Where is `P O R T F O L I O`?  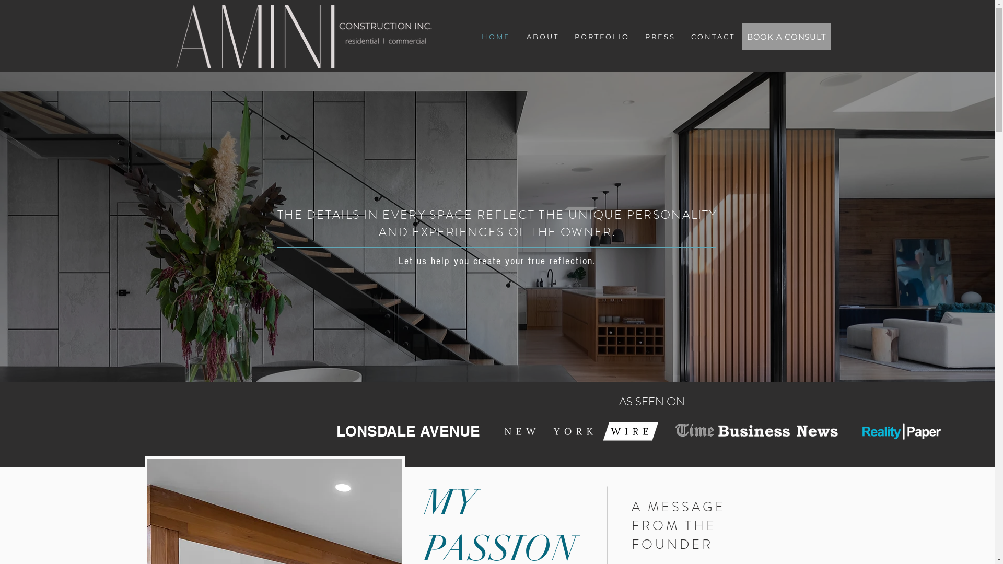
P O R T F O L I O is located at coordinates (602, 37).